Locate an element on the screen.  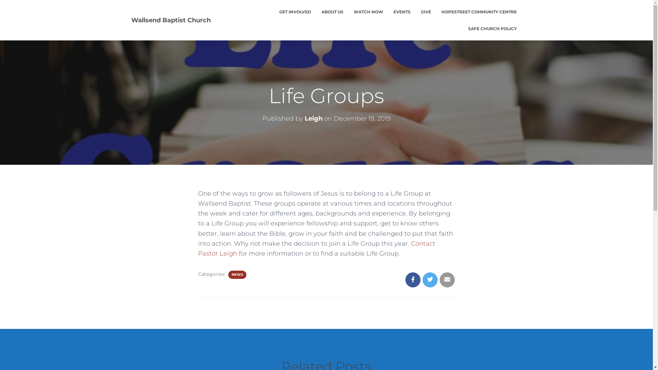
Leigh is located at coordinates (313, 119).